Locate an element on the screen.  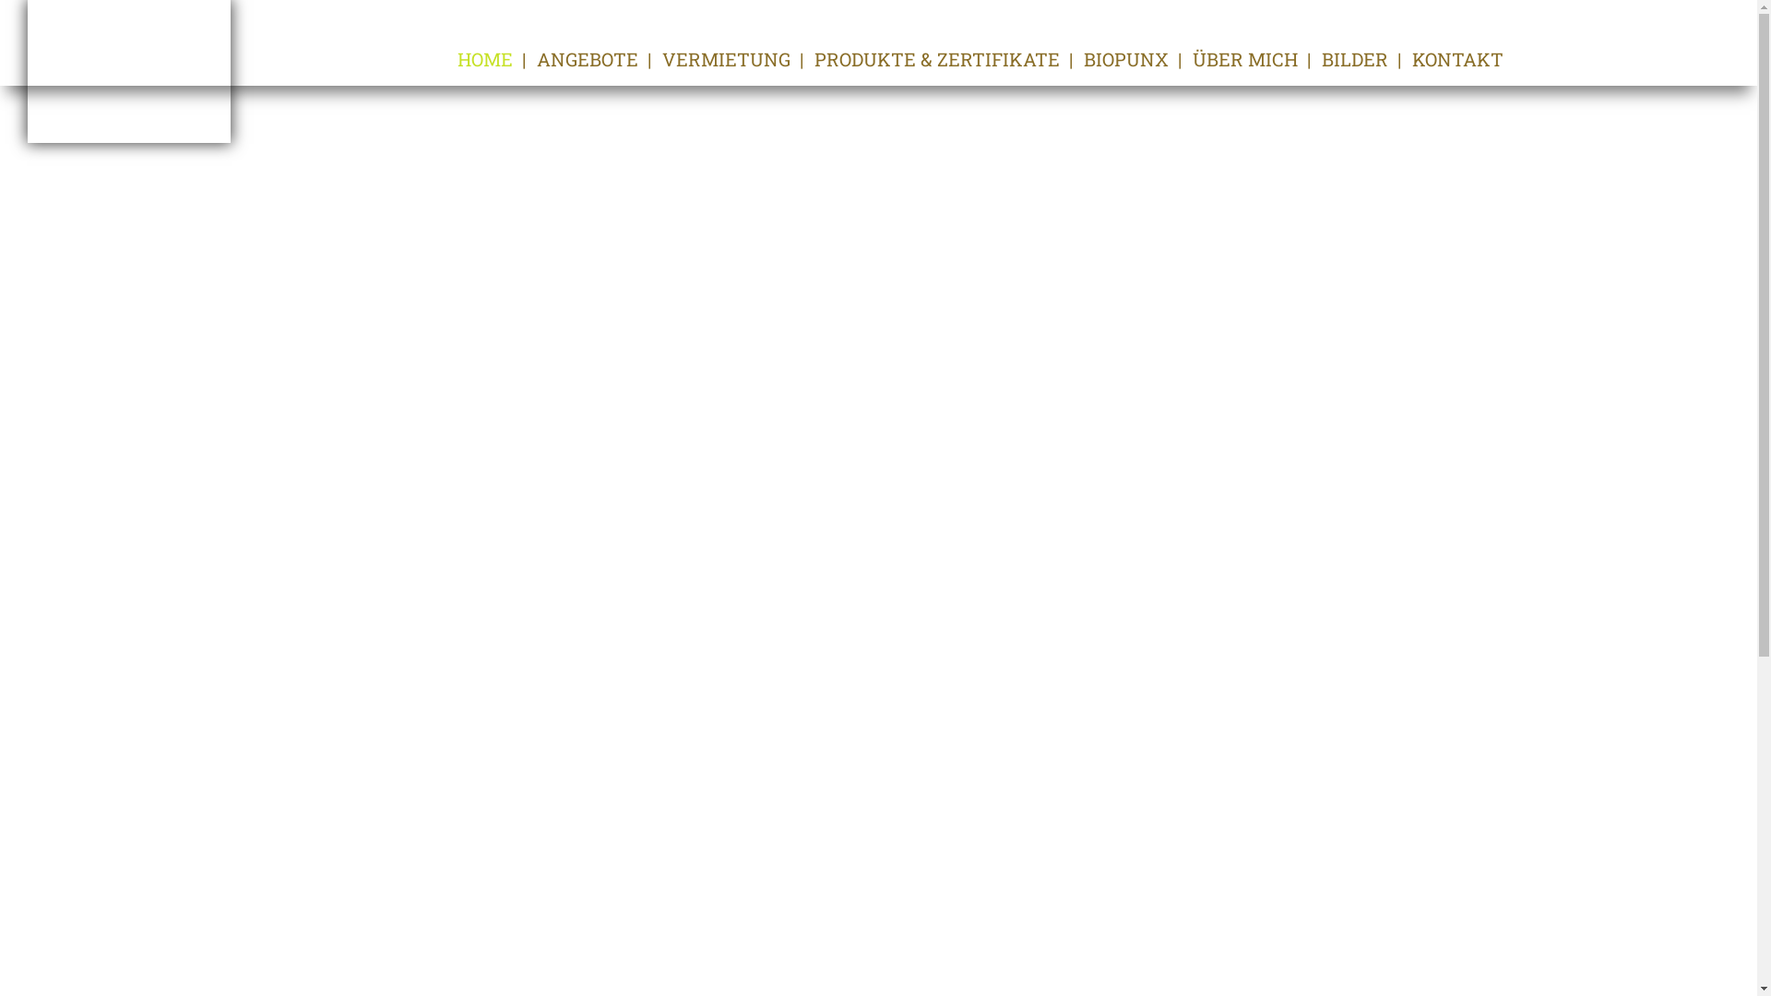
BIOPUNX is located at coordinates (1125, 59).